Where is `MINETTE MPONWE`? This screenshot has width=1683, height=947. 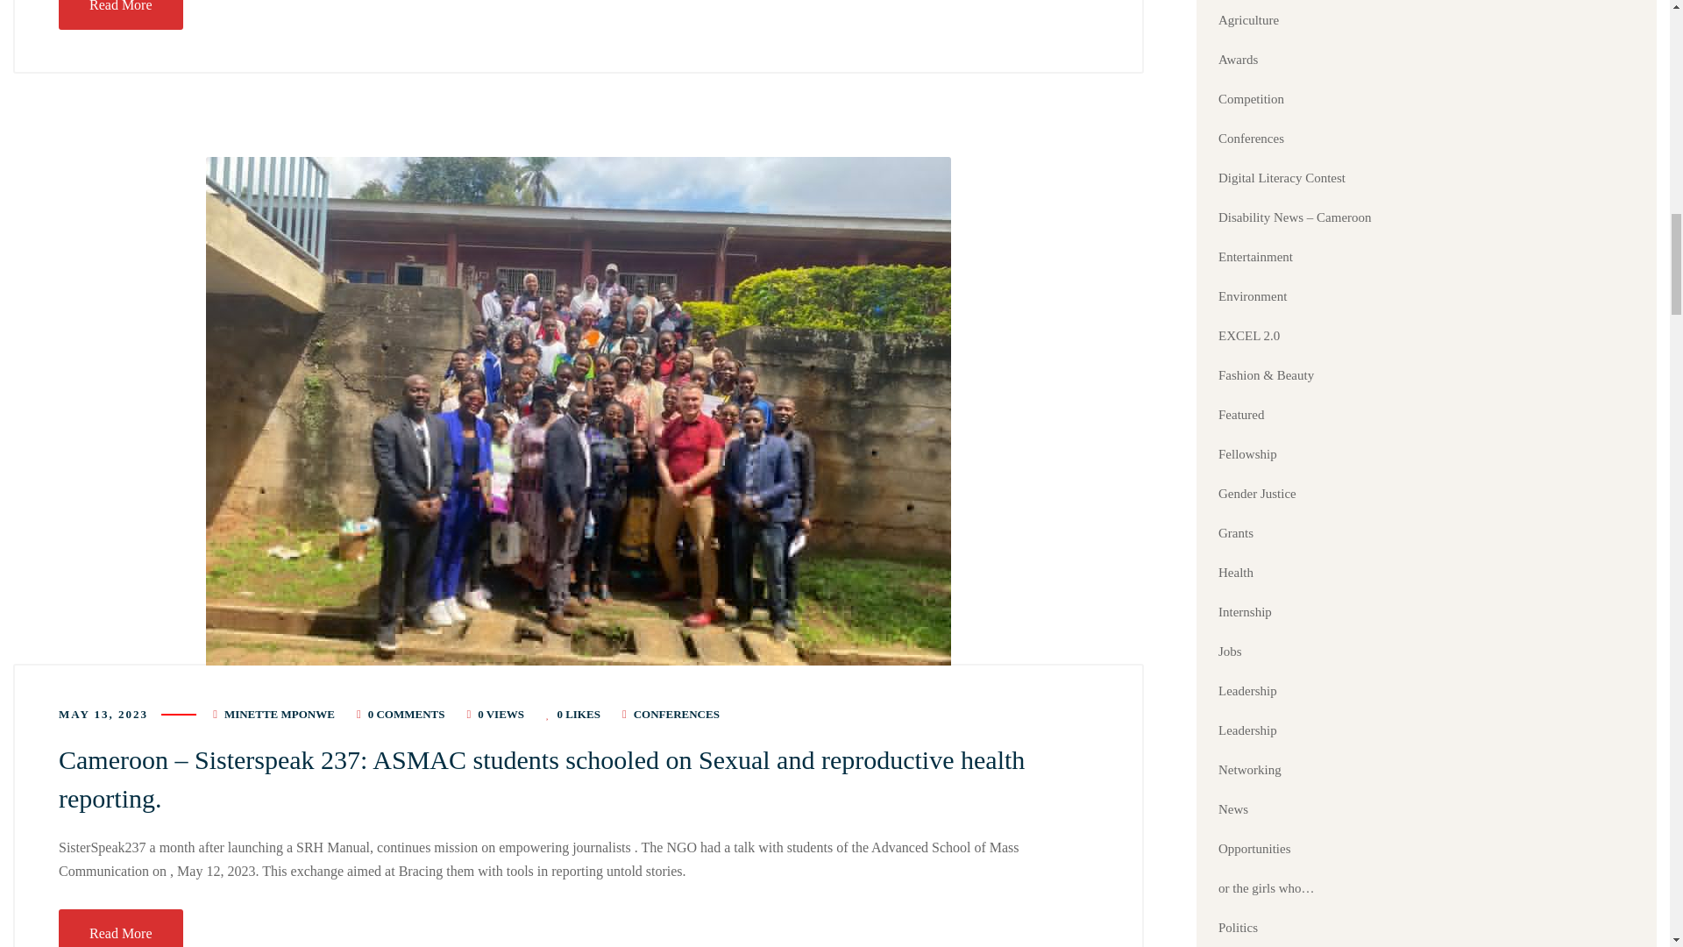 MINETTE MPONWE is located at coordinates (279, 714).